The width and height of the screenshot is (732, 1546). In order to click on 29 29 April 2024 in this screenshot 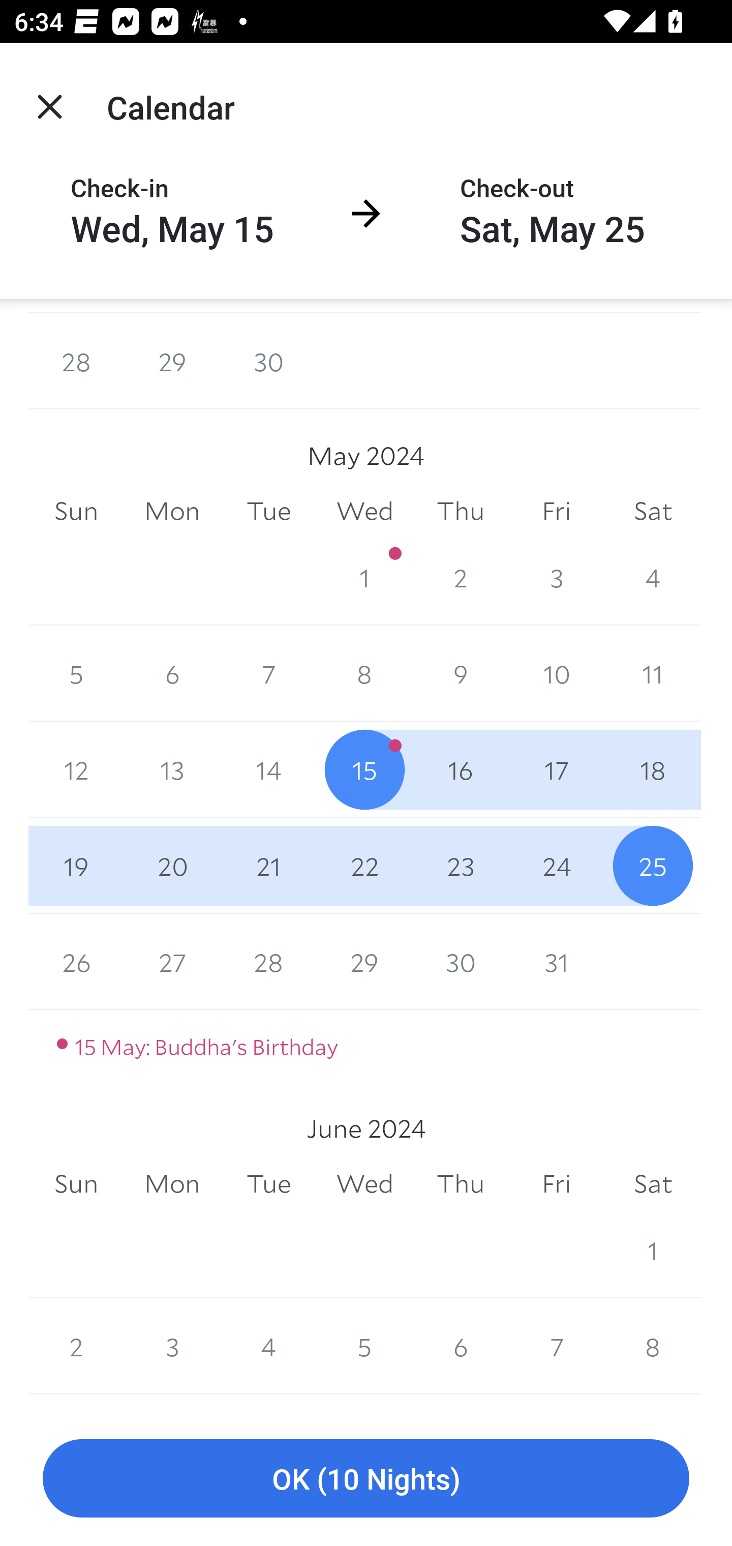, I will do `click(172, 362)`.